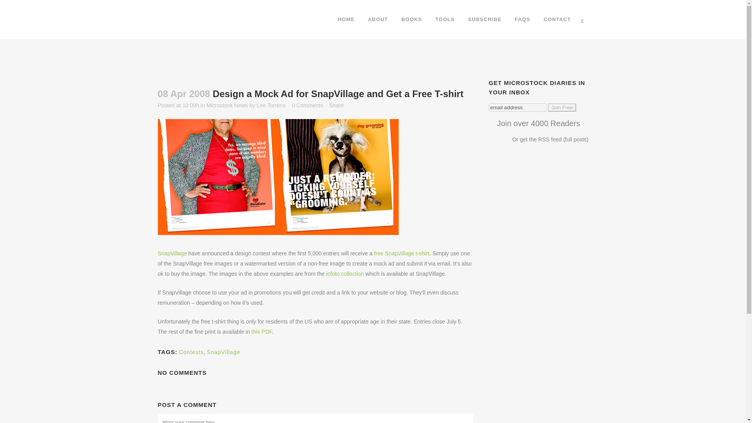  Describe the element at coordinates (191, 352) in the screenshot. I see `Contests` at that location.